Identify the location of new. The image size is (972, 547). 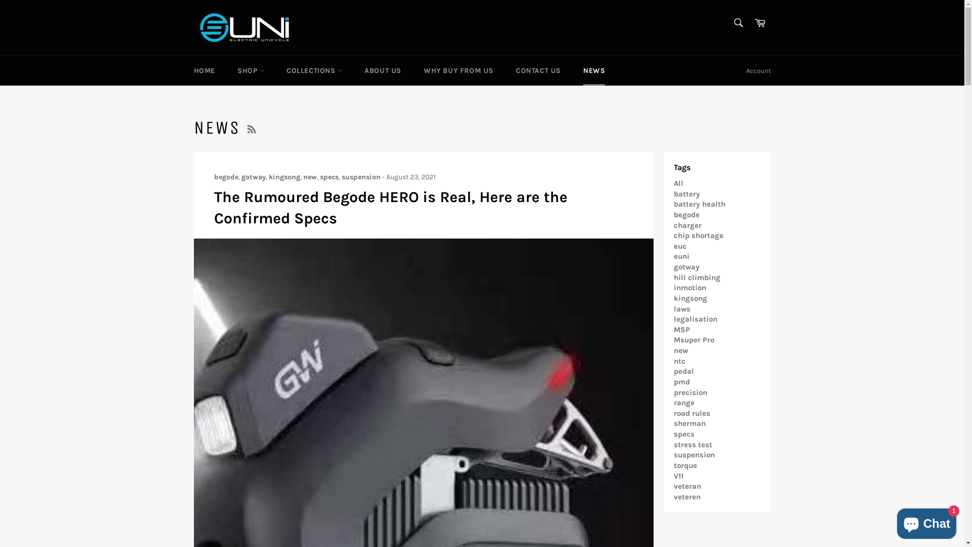
(310, 177).